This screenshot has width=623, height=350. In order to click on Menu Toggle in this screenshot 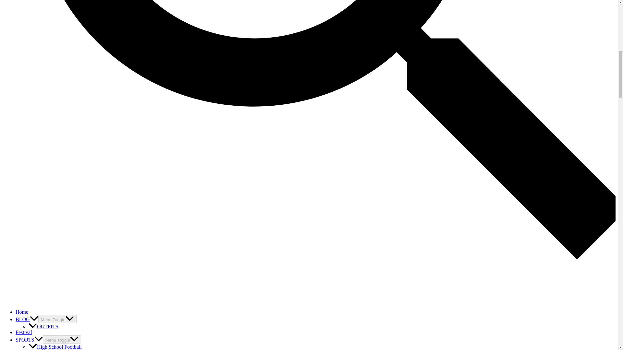, I will do `click(62, 339)`.